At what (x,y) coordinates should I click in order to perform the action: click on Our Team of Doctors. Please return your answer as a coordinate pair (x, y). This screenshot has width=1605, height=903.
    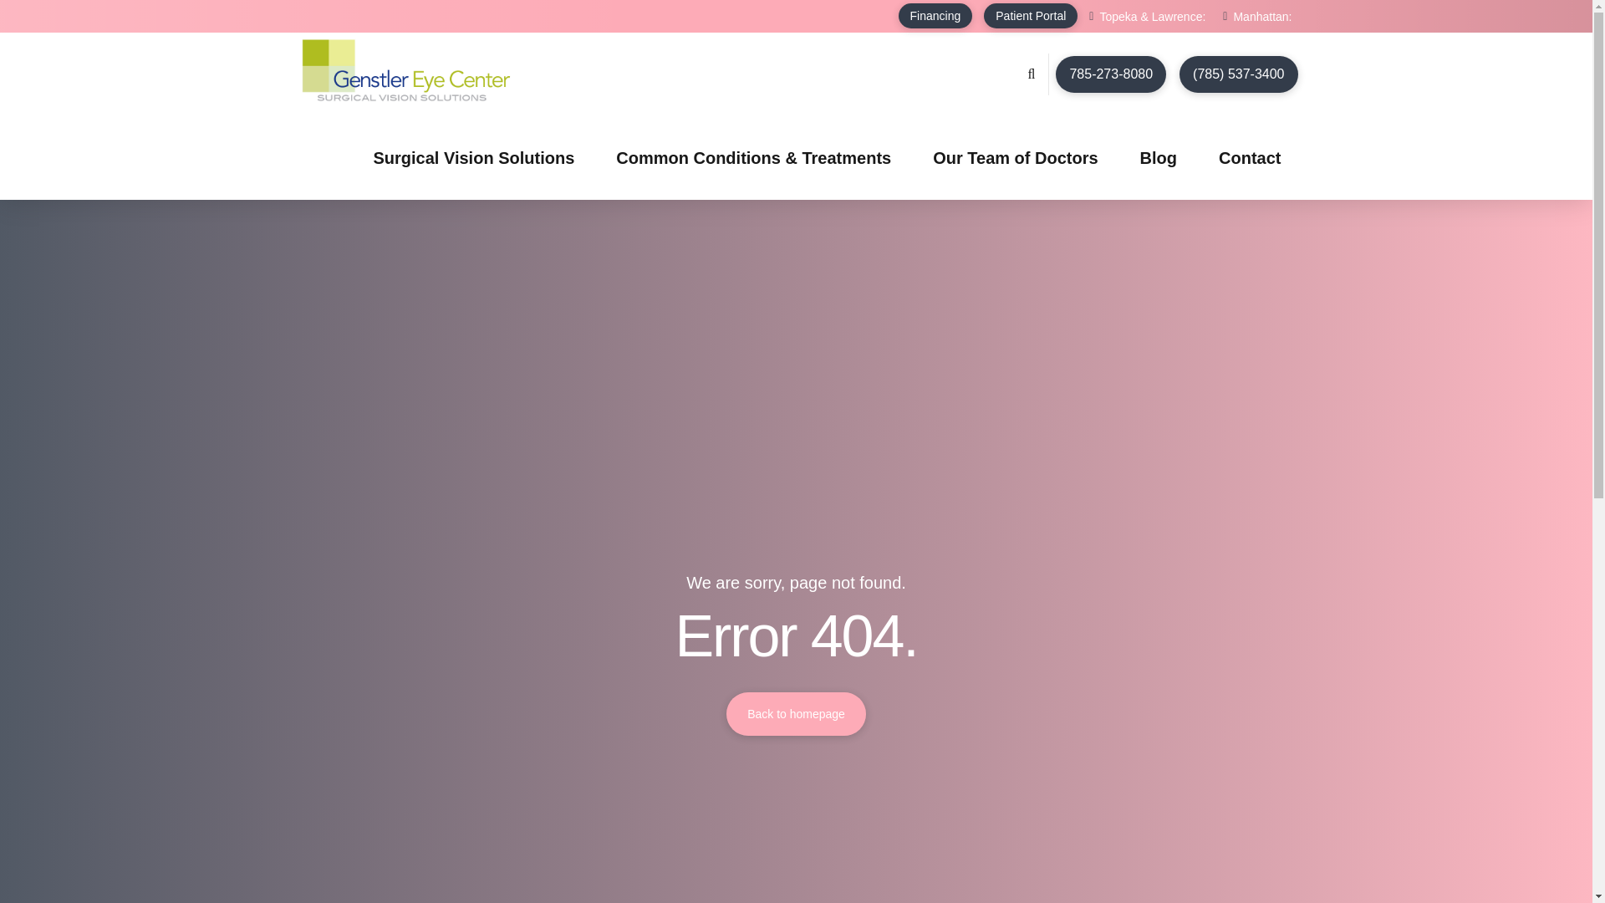
    Looking at the image, I should click on (1015, 157).